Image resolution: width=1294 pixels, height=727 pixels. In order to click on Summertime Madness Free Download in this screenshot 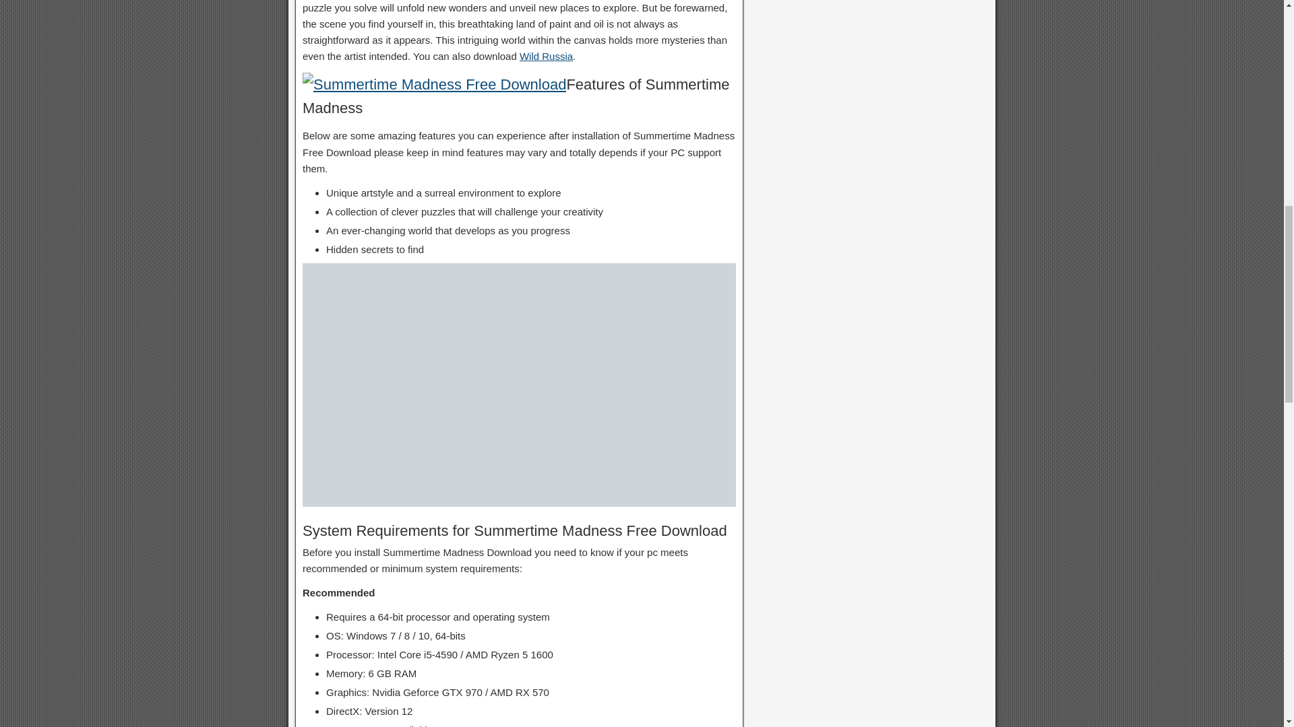, I will do `click(519, 384)`.